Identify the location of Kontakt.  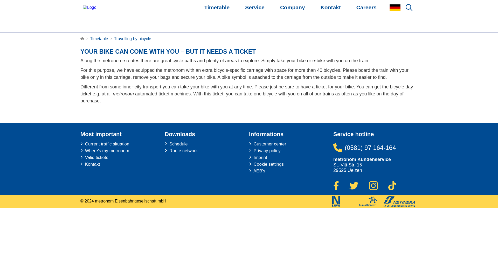
(90, 164).